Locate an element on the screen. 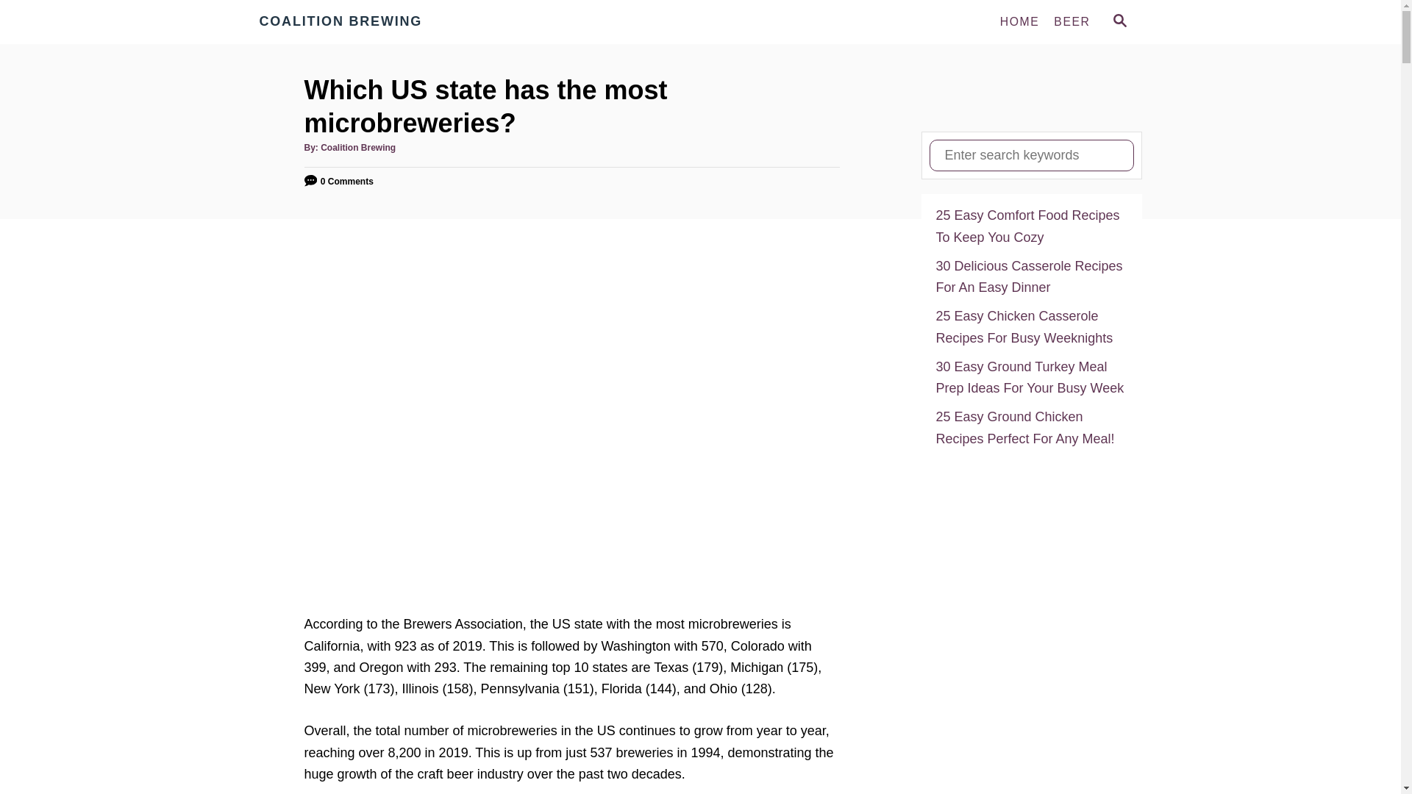 The width and height of the screenshot is (1412, 794). 30 Delicious Casserole Recipes For An Easy Dinner is located at coordinates (1031, 277).